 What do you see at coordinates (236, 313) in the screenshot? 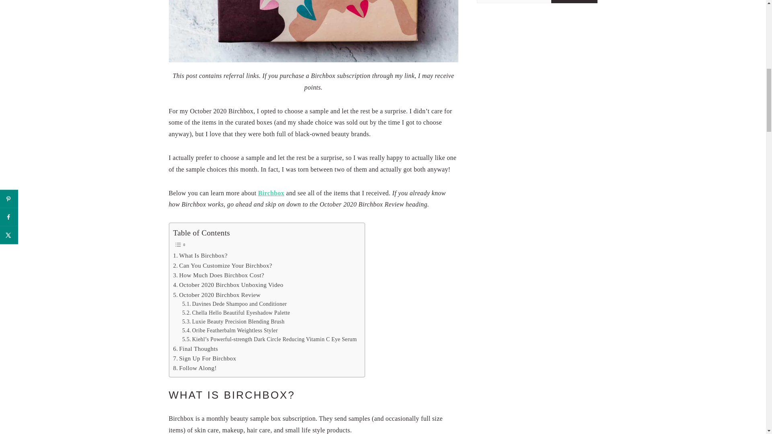
I see `Chella Hello Beautiful Eyeshadow Palette` at bounding box center [236, 313].